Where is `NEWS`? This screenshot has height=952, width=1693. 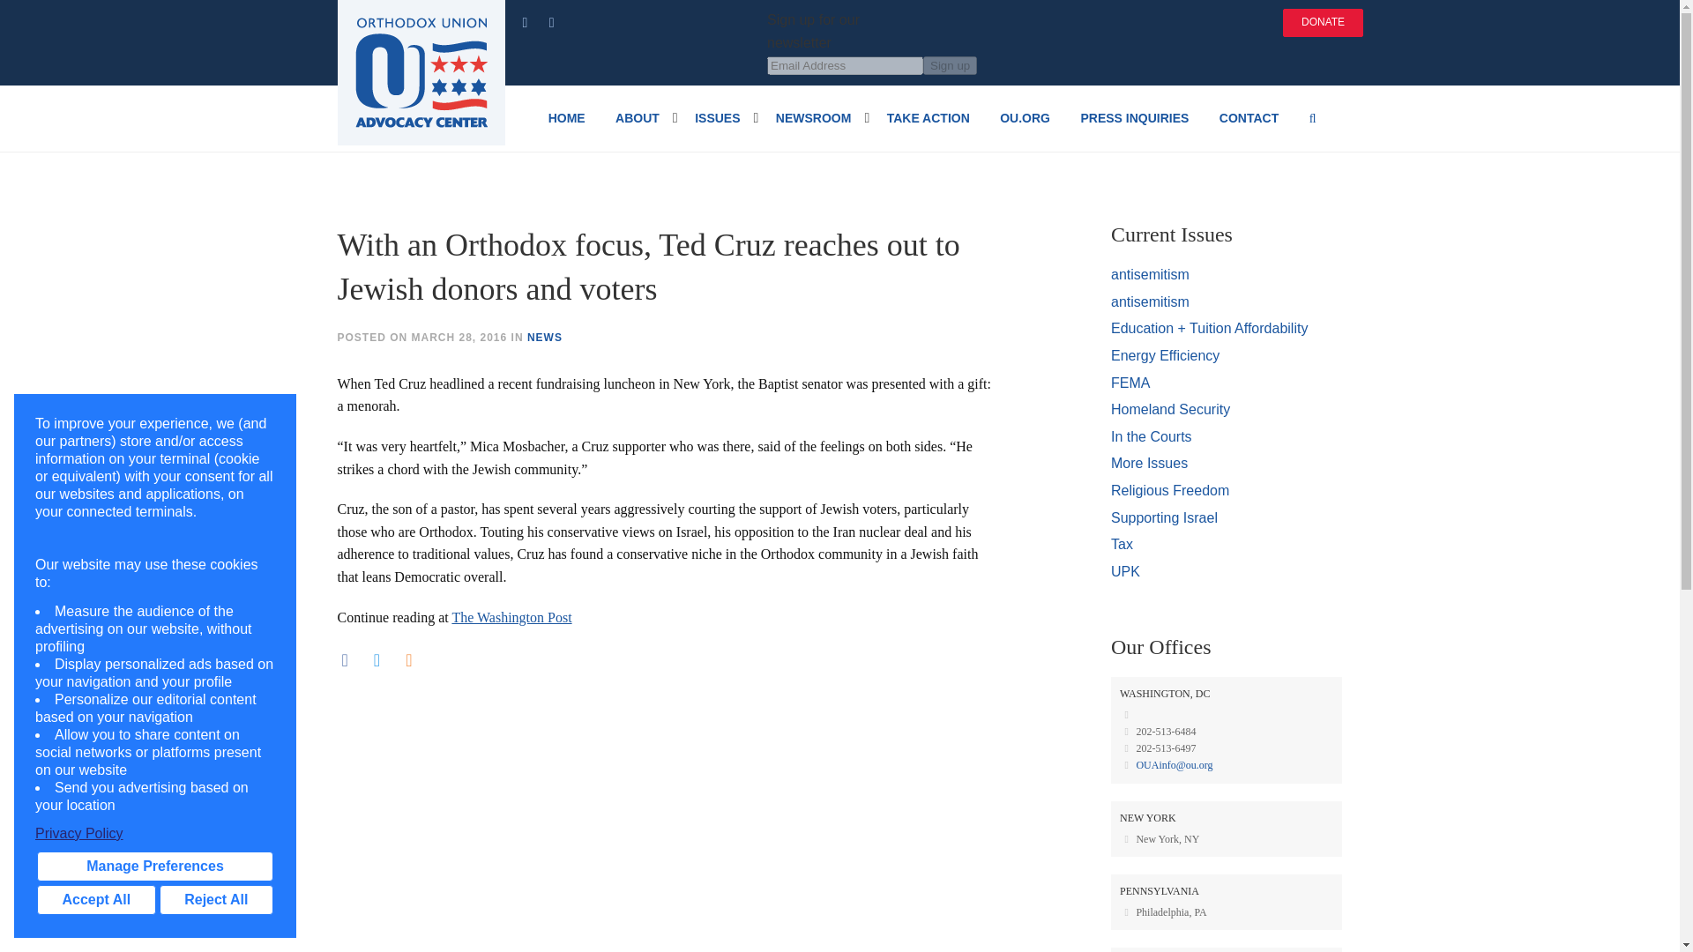
NEWS is located at coordinates (544, 337).